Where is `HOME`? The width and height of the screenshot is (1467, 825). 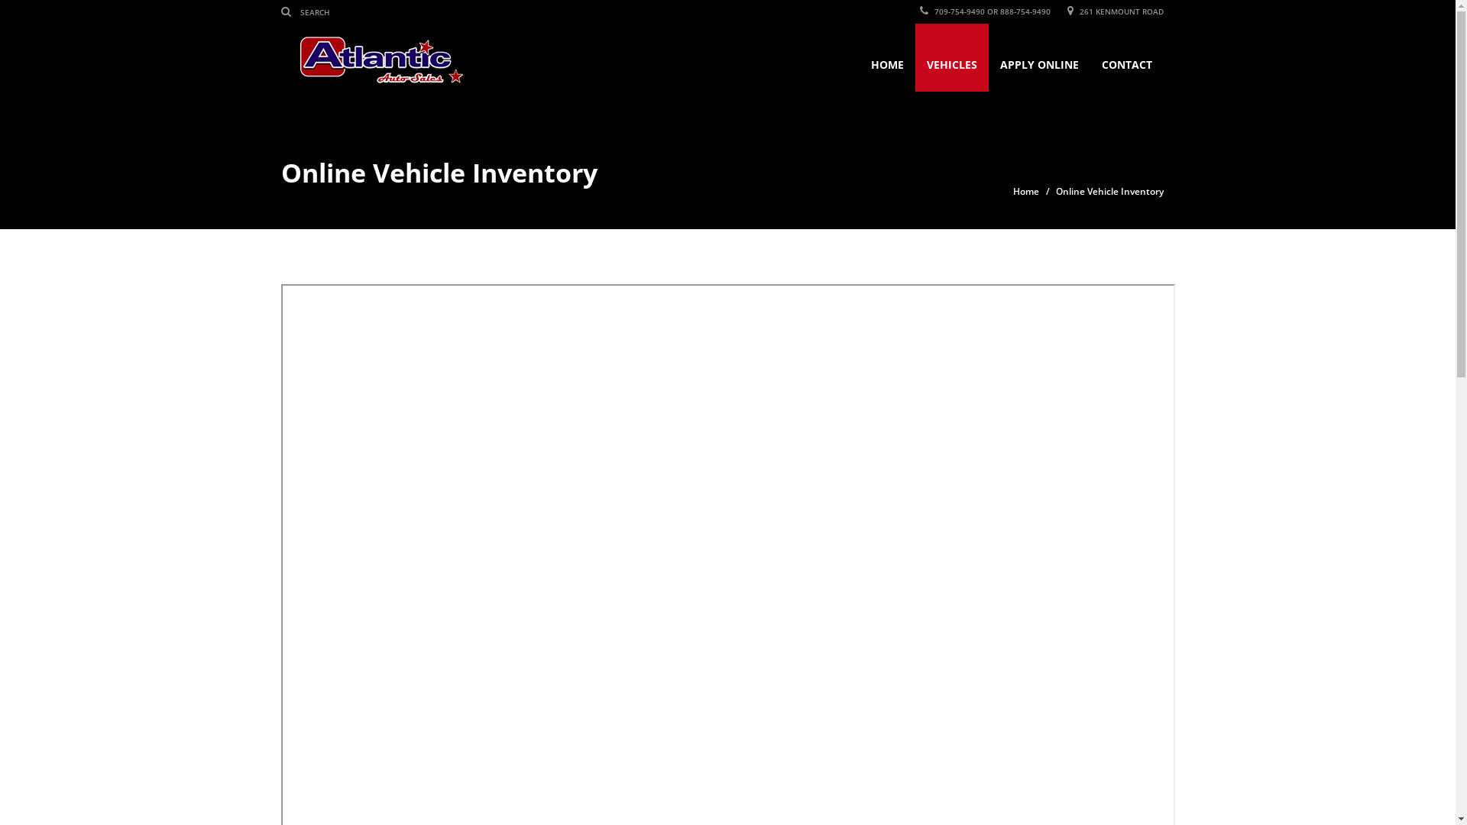 HOME is located at coordinates (886, 58).